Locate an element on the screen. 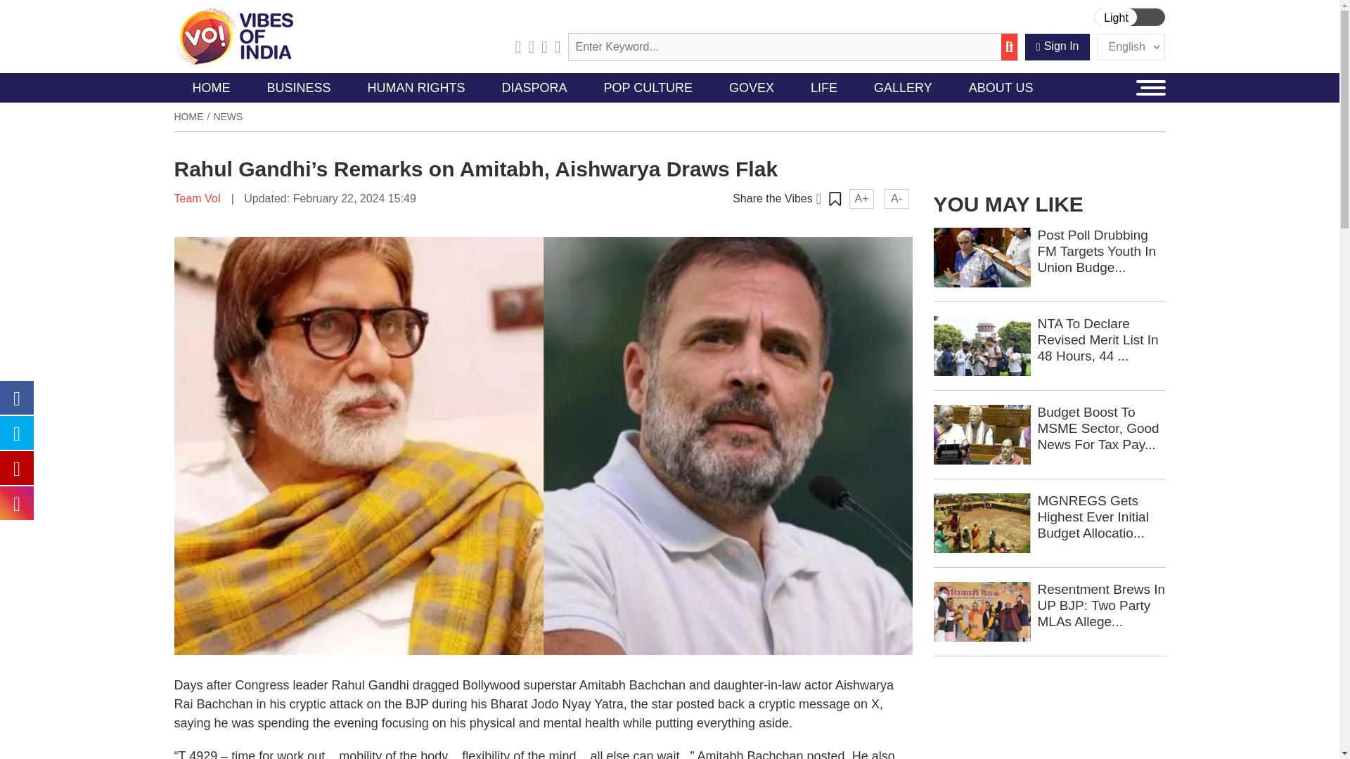 The height and width of the screenshot is (759, 1350). Sign In is located at coordinates (1057, 46).